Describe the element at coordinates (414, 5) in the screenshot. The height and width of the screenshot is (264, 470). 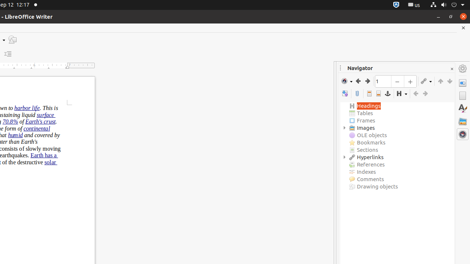
I see `:1.21/StatusNotifierItem` at that location.